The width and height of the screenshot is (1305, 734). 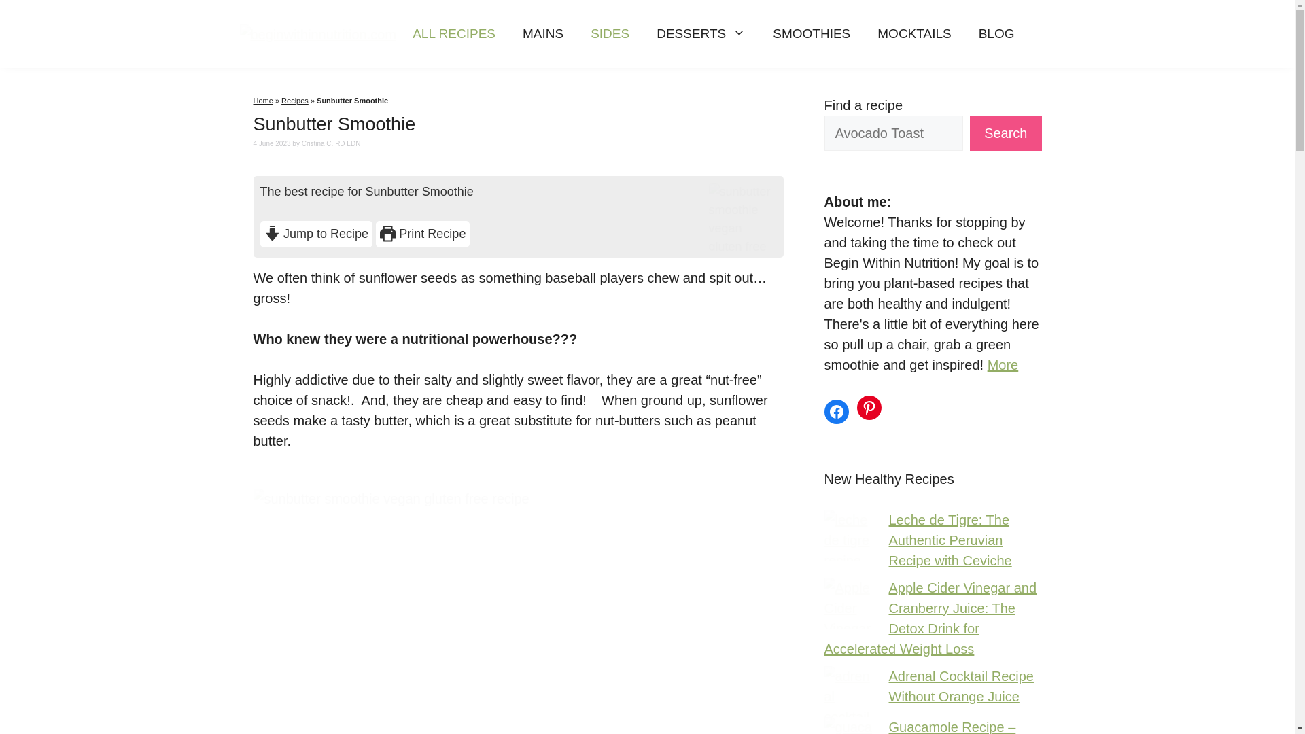 I want to click on MAINS, so click(x=542, y=34).